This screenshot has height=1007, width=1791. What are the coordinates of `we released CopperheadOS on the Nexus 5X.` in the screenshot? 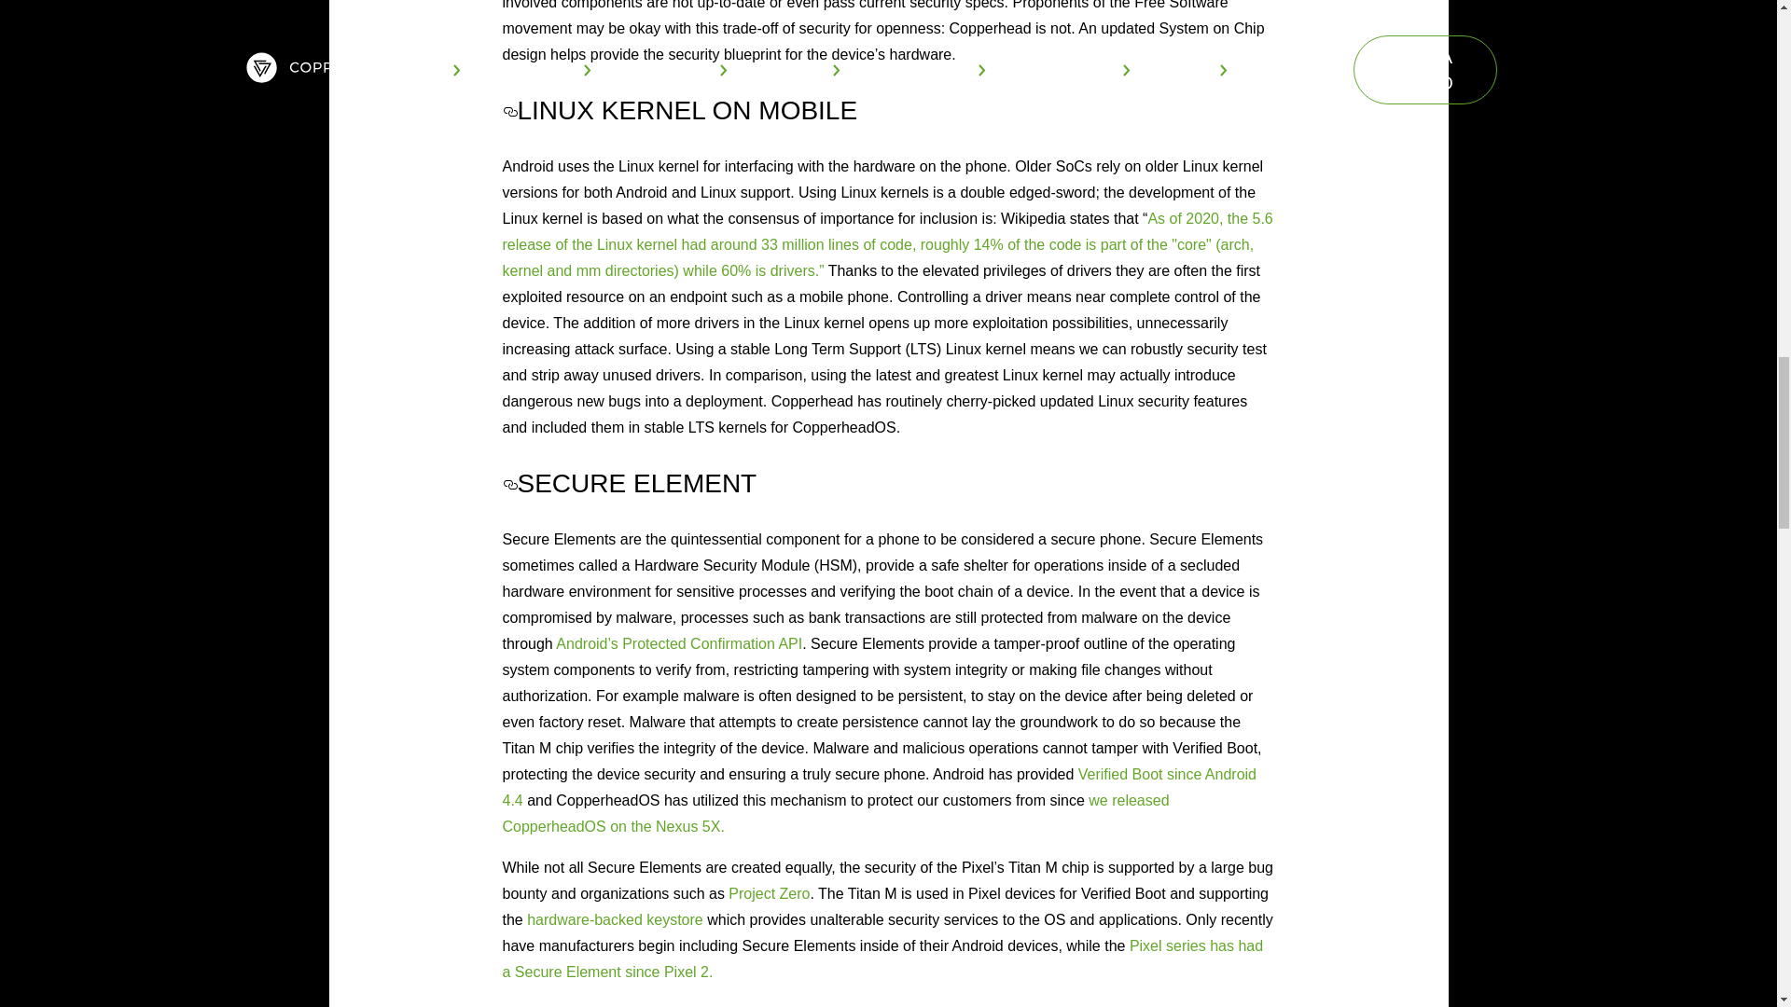 It's located at (835, 813).